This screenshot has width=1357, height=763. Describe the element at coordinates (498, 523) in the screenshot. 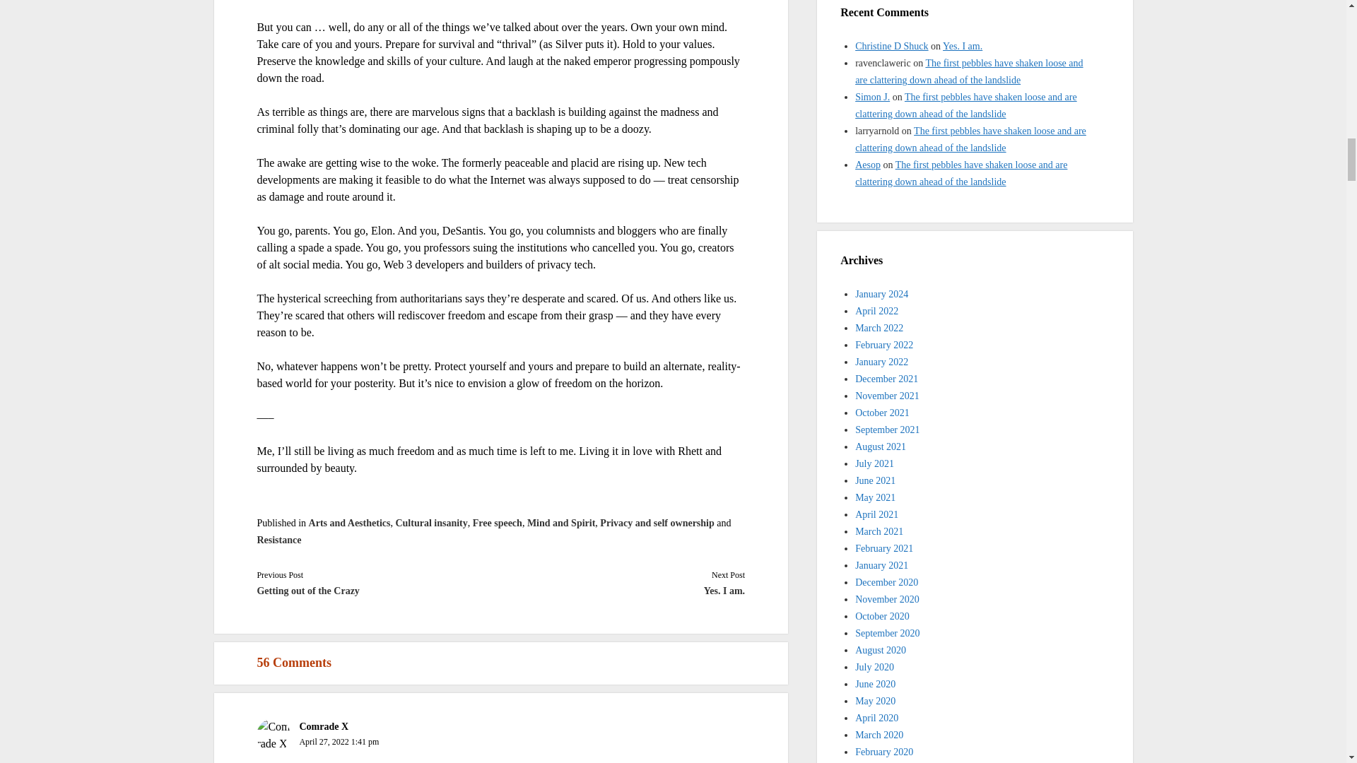

I see `Free speech` at that location.